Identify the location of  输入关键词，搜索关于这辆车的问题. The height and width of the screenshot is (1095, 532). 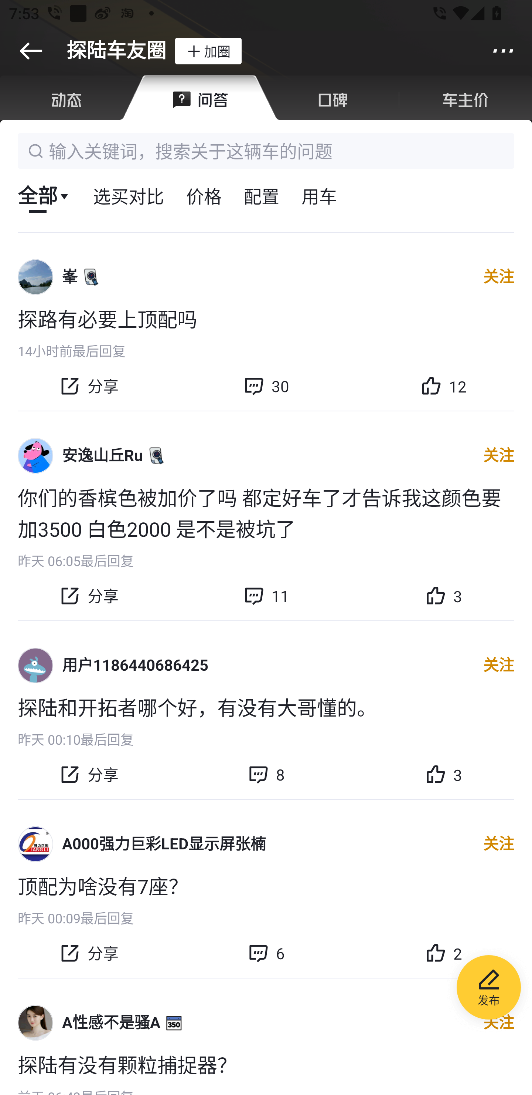
(266, 151).